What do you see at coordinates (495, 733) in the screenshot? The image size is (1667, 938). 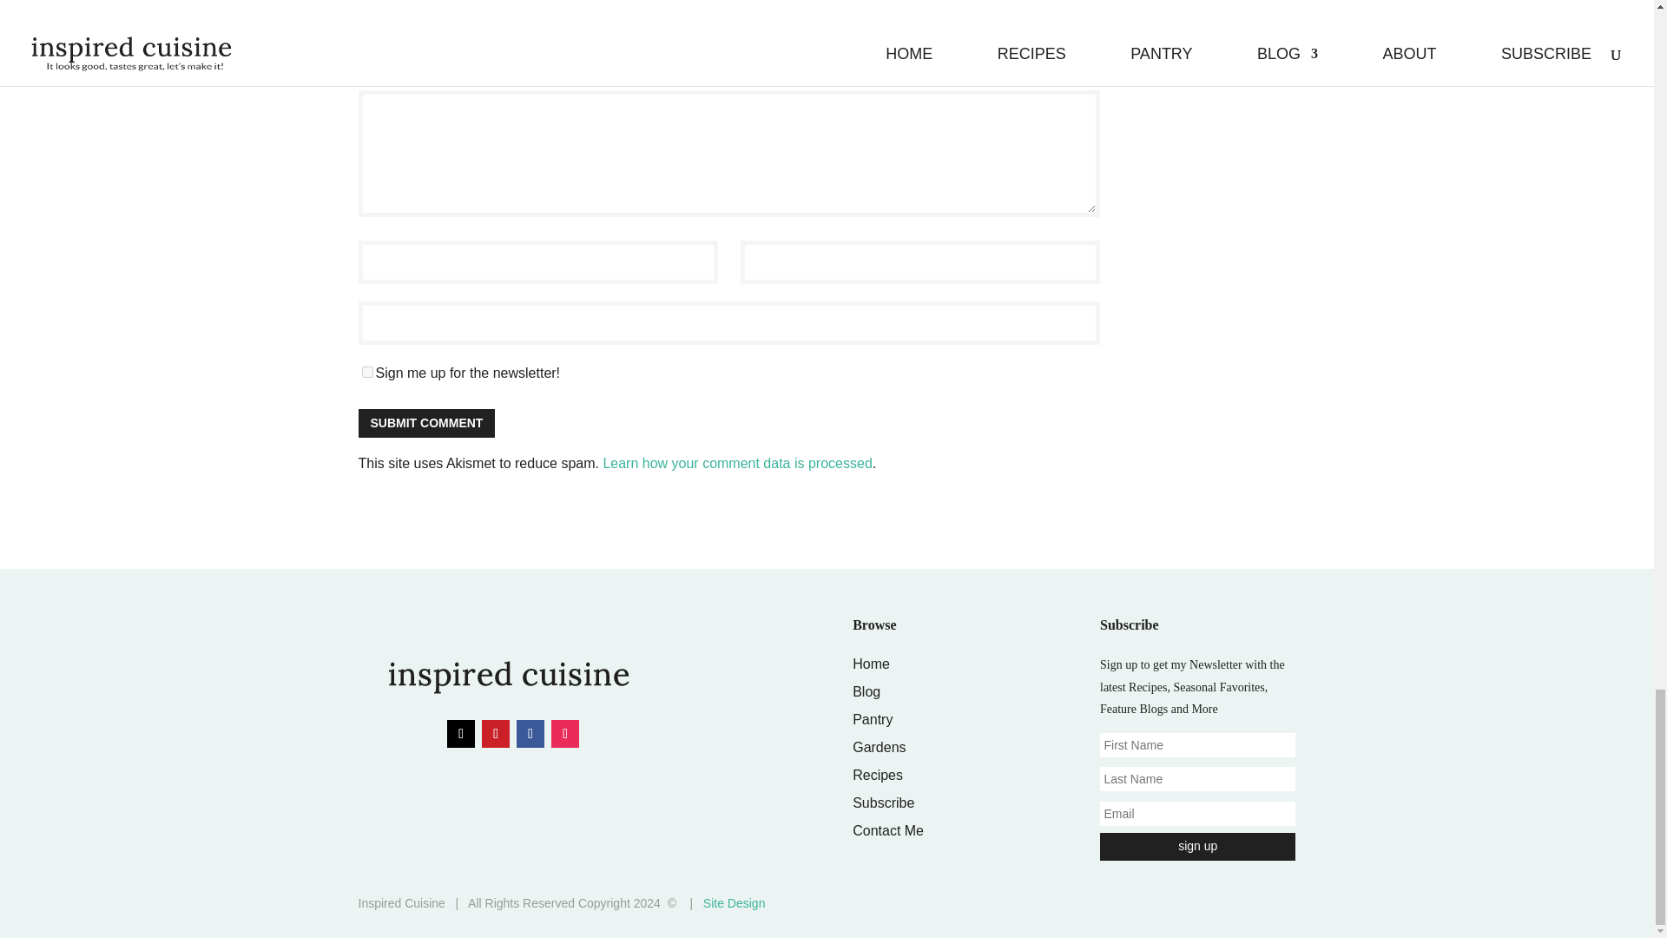 I see `Follow on Pinterest` at bounding box center [495, 733].